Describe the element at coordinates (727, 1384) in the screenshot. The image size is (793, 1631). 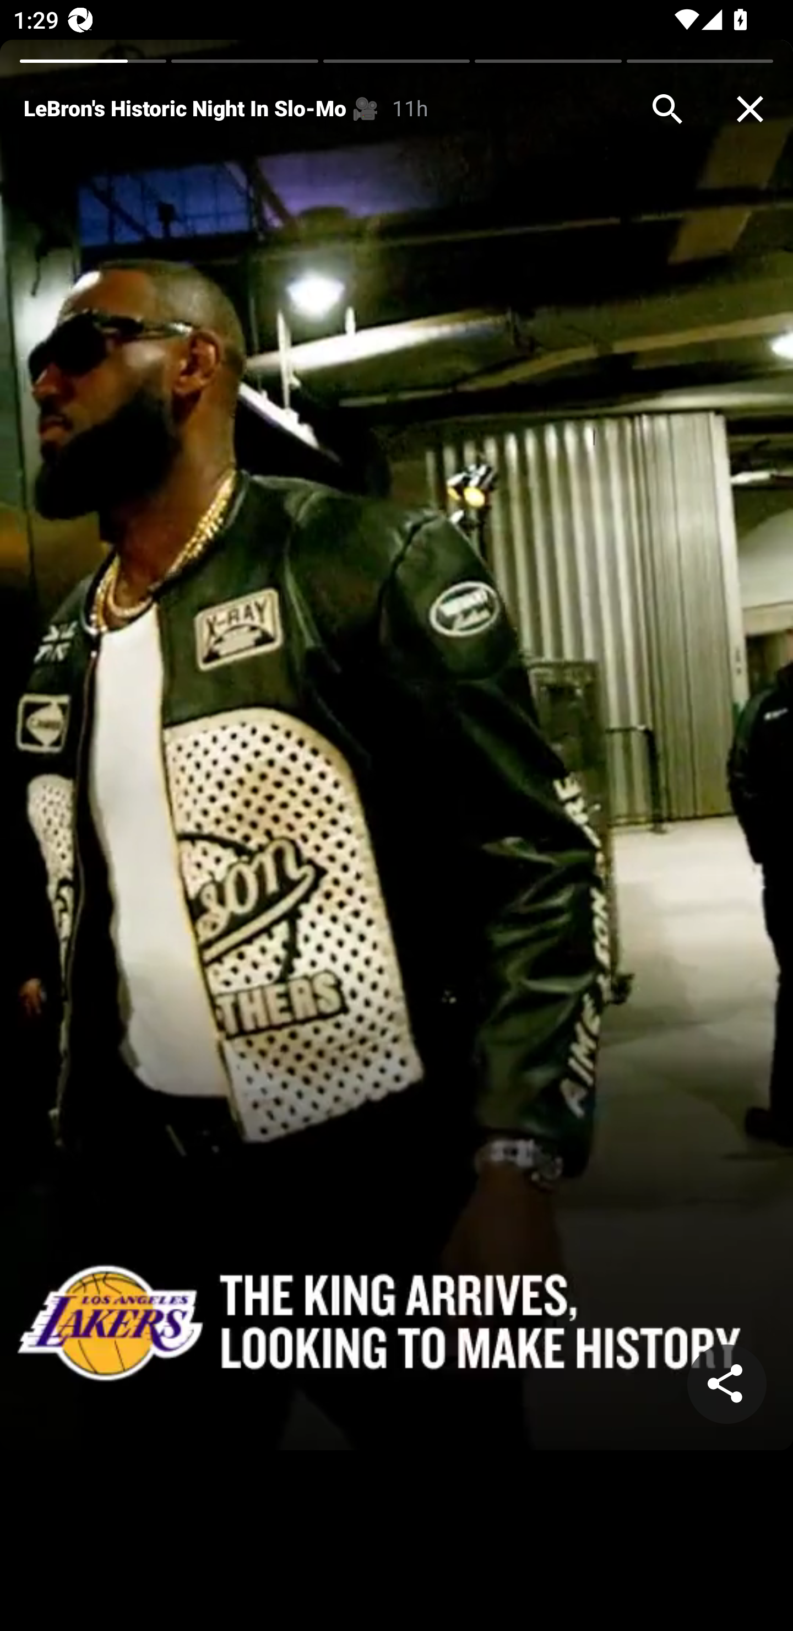
I see `share` at that location.